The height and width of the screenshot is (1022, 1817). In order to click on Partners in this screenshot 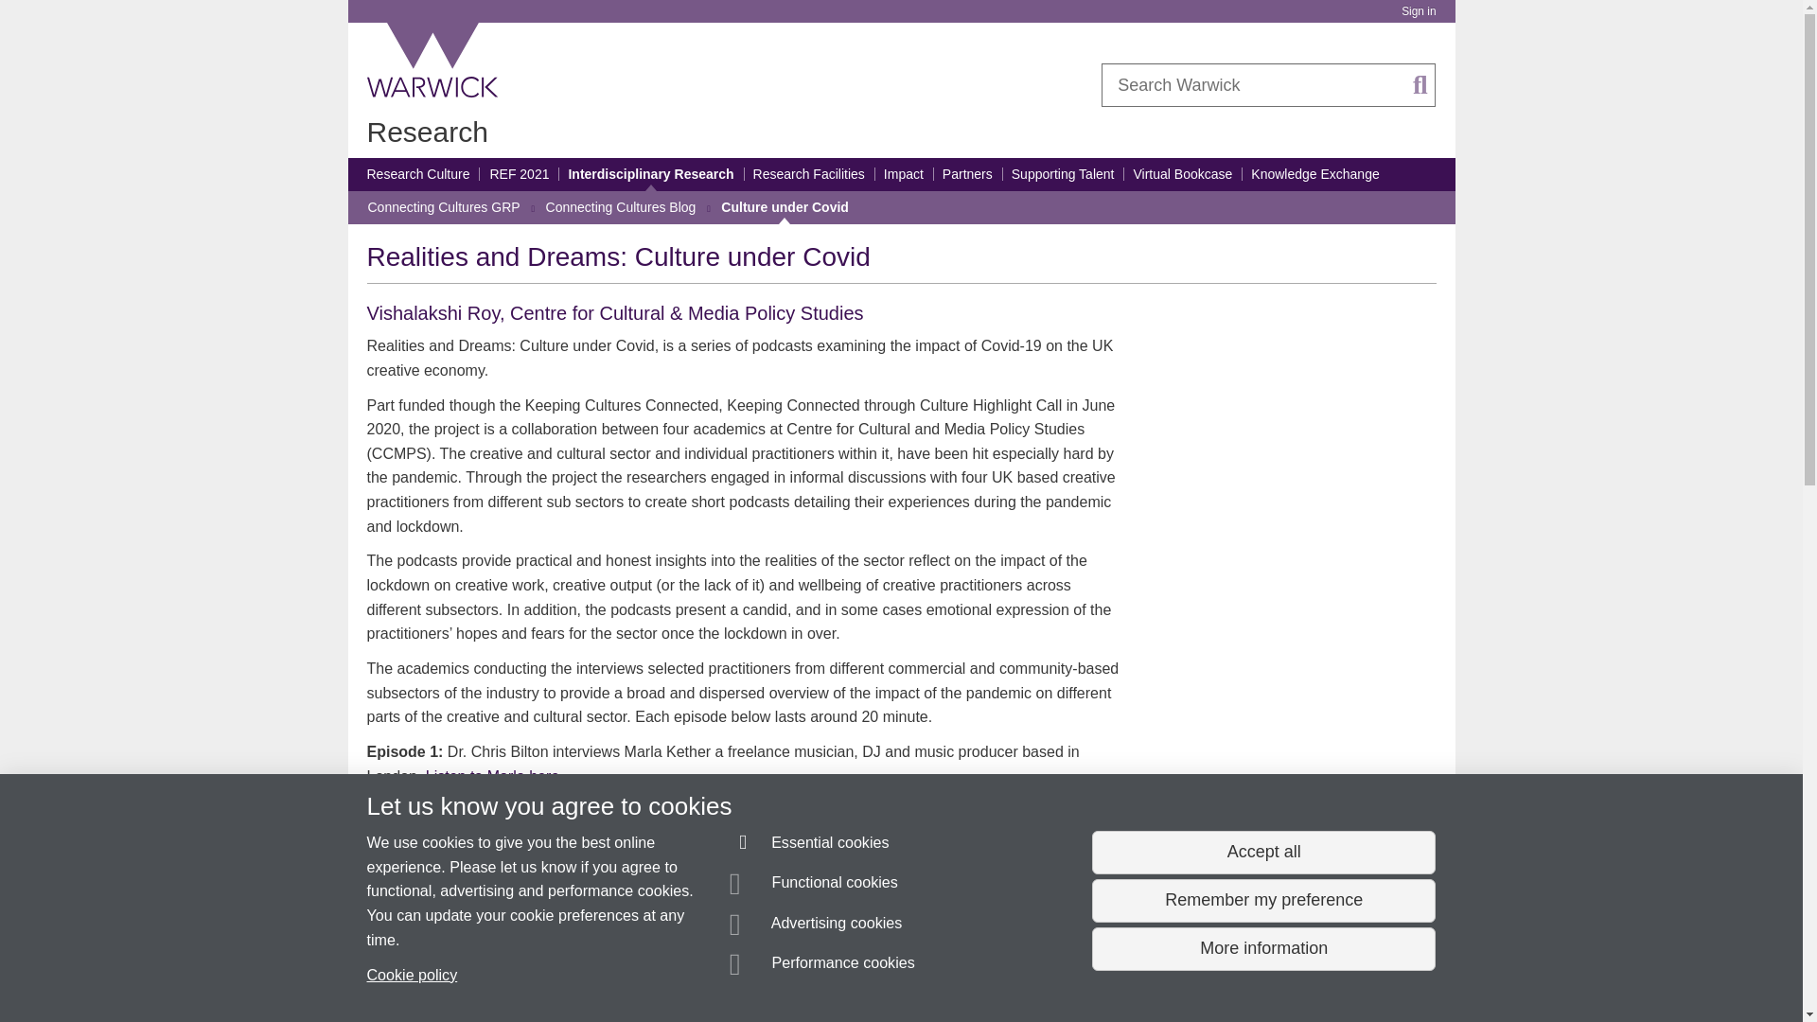, I will do `click(967, 174)`.